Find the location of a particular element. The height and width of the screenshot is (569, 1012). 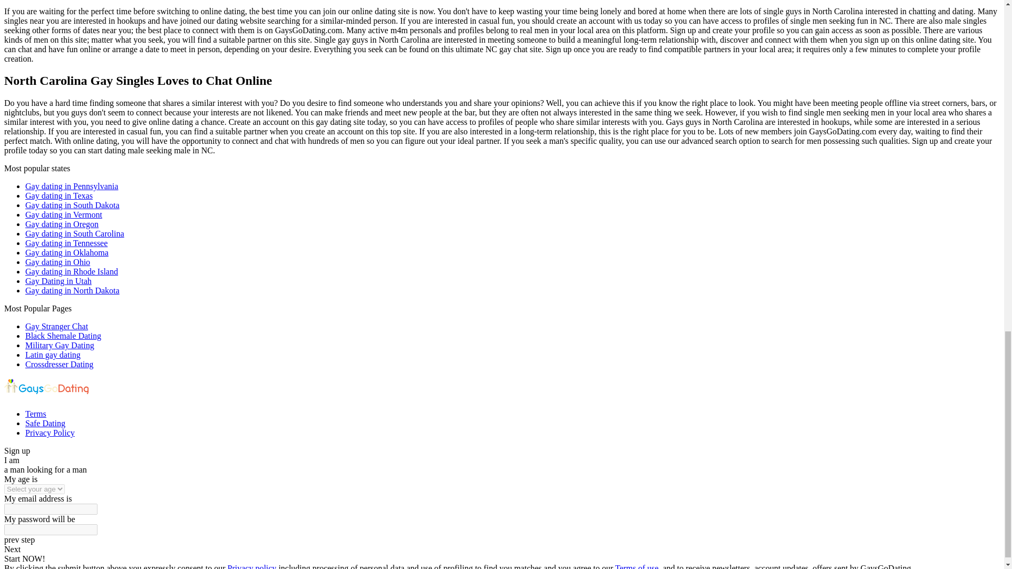

Safe Dating is located at coordinates (45, 423).